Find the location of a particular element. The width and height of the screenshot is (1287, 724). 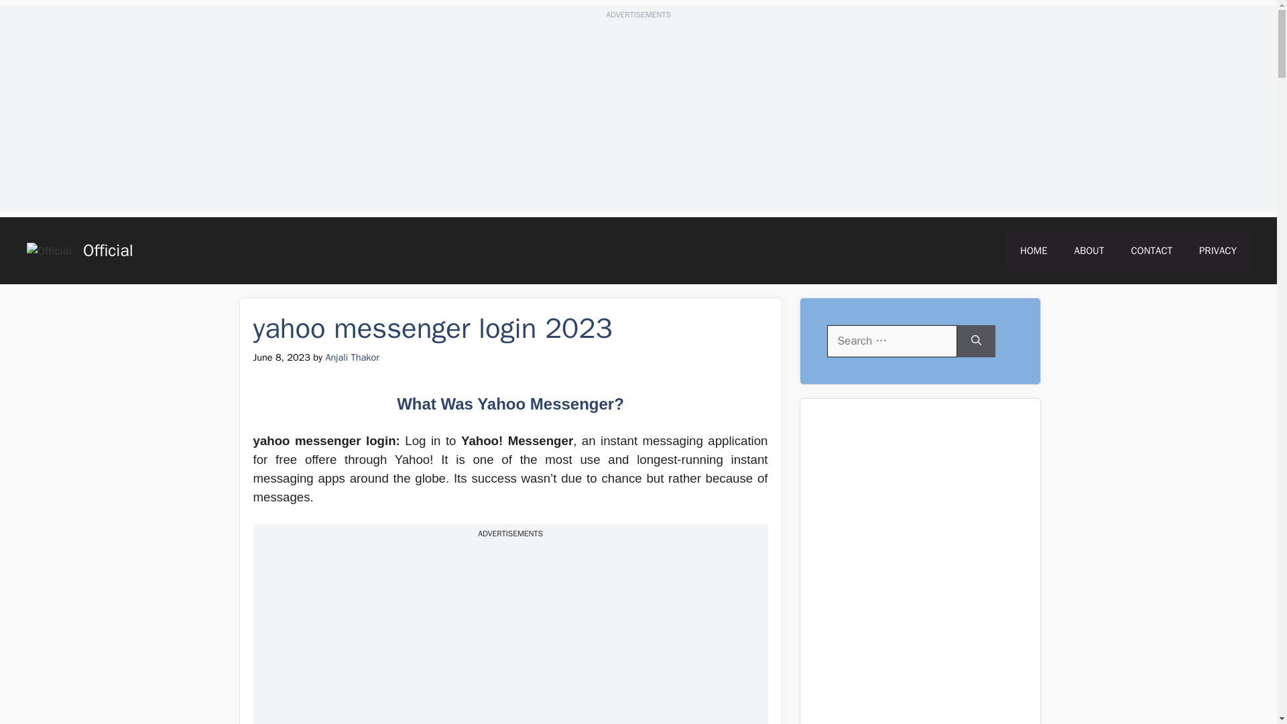

ADVERTISEMENTS is located at coordinates (510, 534).